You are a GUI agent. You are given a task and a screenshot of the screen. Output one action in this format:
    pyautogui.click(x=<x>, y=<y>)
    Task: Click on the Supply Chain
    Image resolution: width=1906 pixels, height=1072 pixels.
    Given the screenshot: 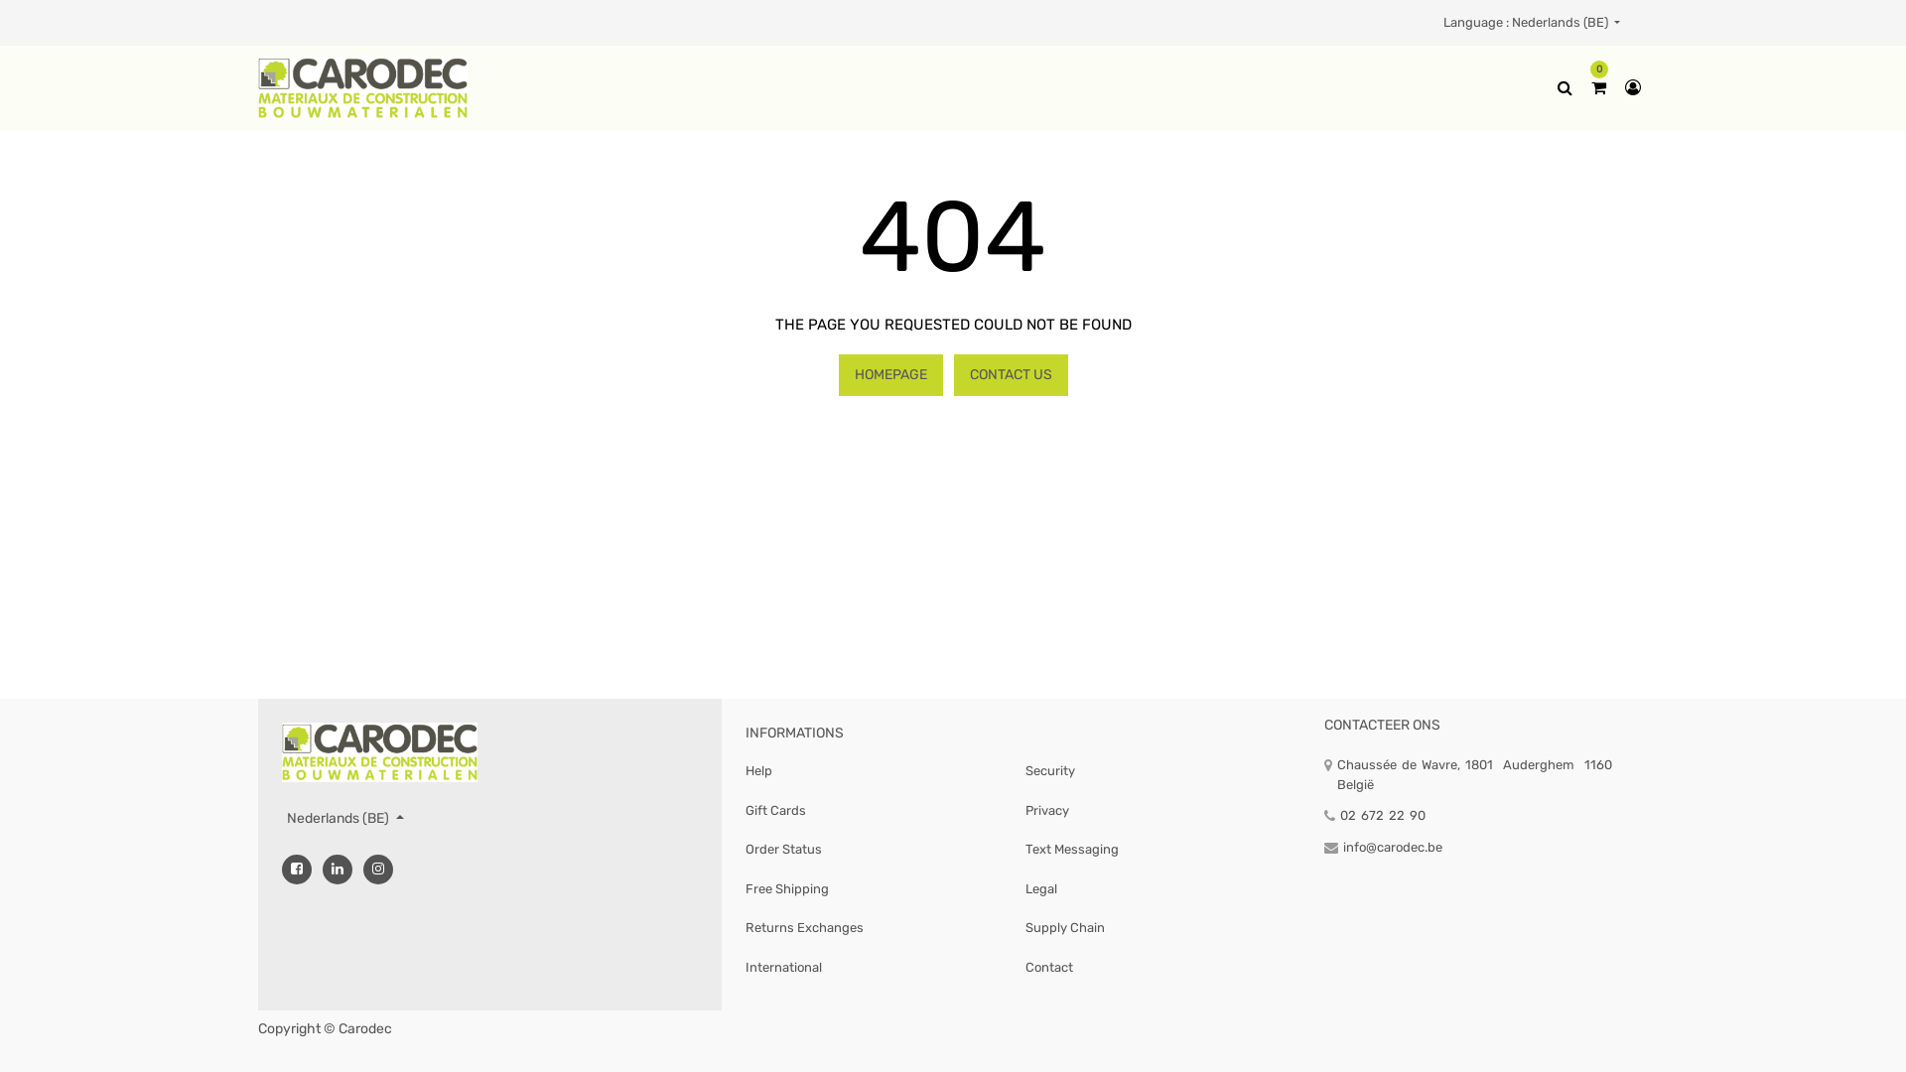 What is the action you would take?
    pyautogui.click(x=1065, y=927)
    